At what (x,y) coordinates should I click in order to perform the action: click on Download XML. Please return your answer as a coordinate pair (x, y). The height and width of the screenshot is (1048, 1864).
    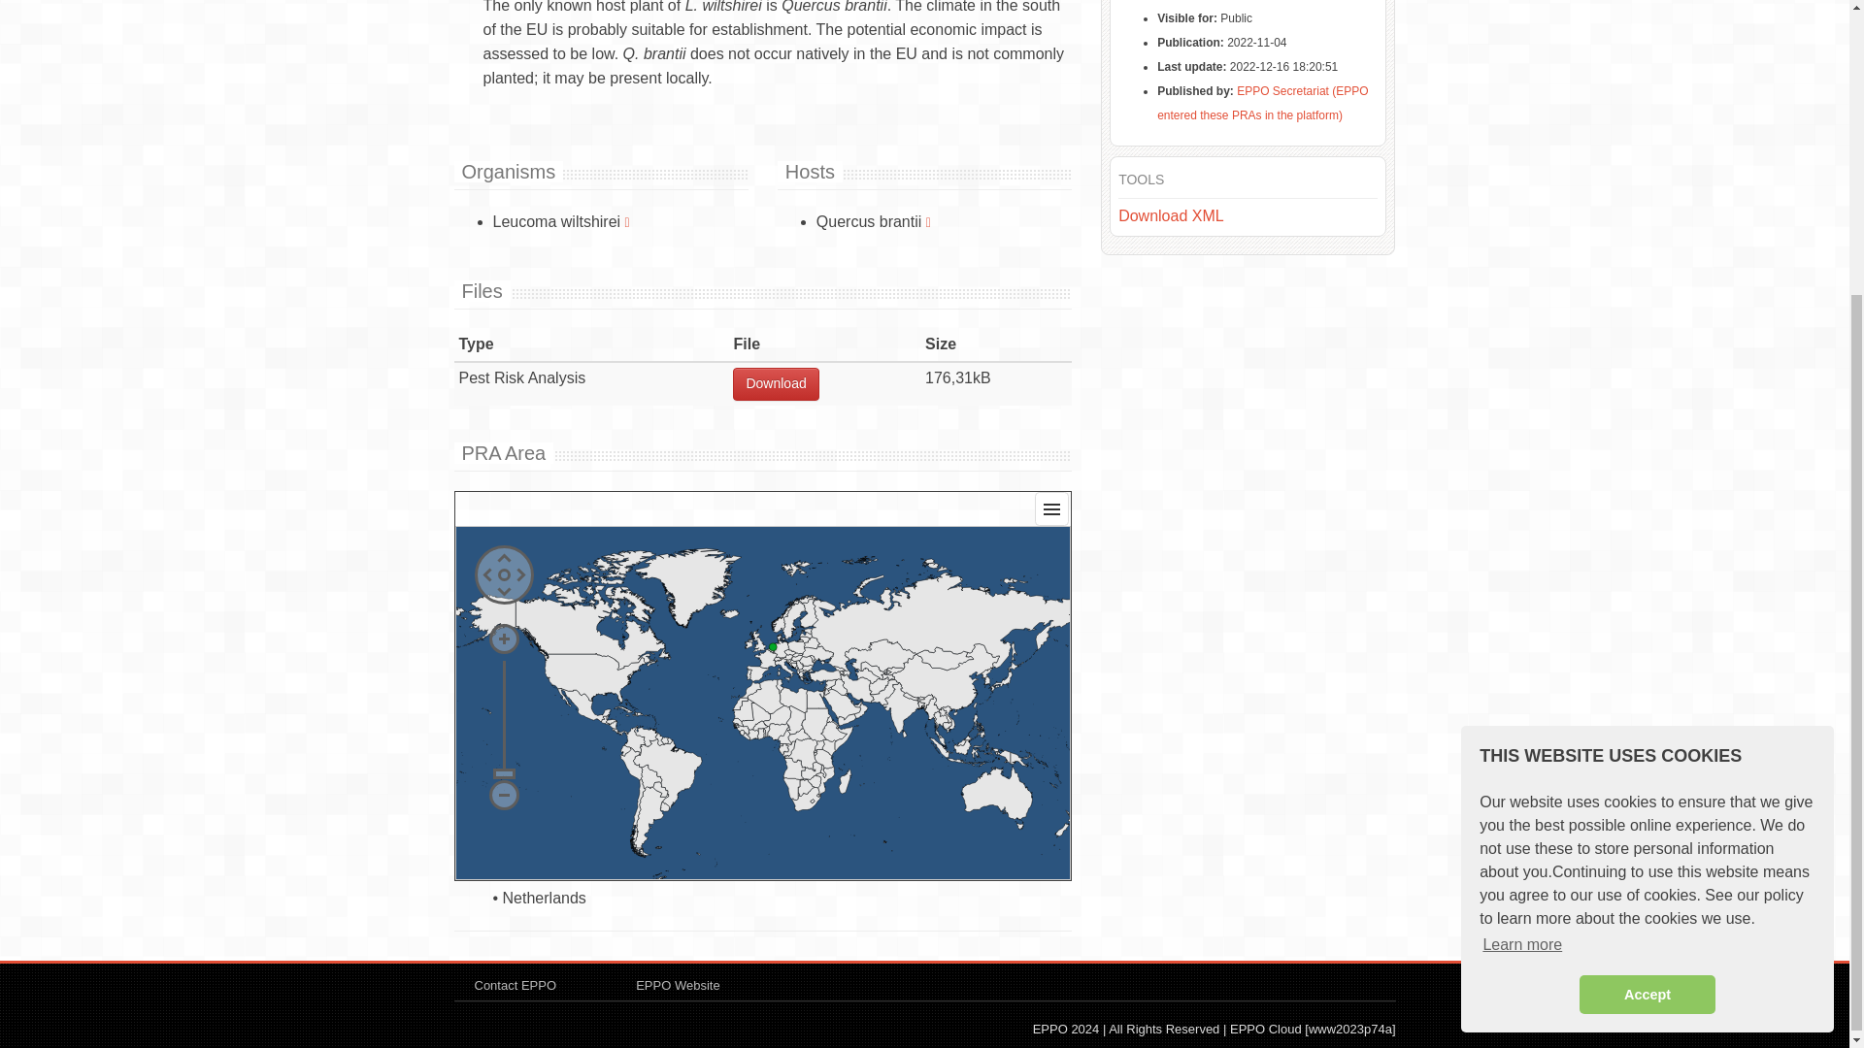
    Looking at the image, I should click on (1171, 215).